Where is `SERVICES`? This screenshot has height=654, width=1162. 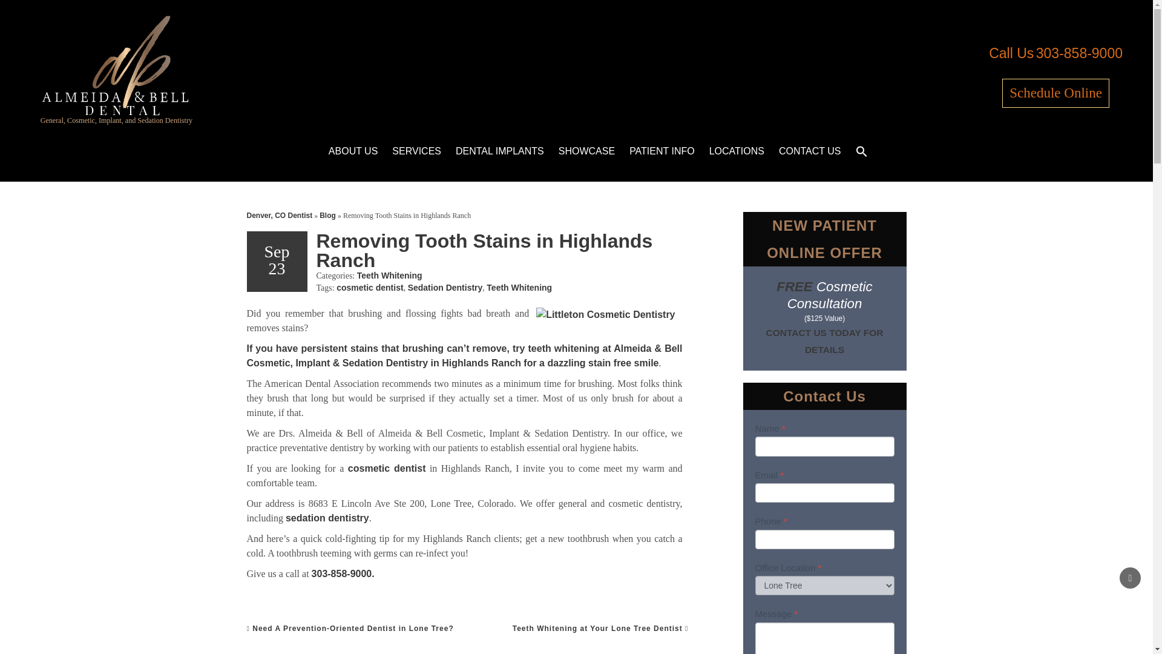 SERVICES is located at coordinates (416, 151).